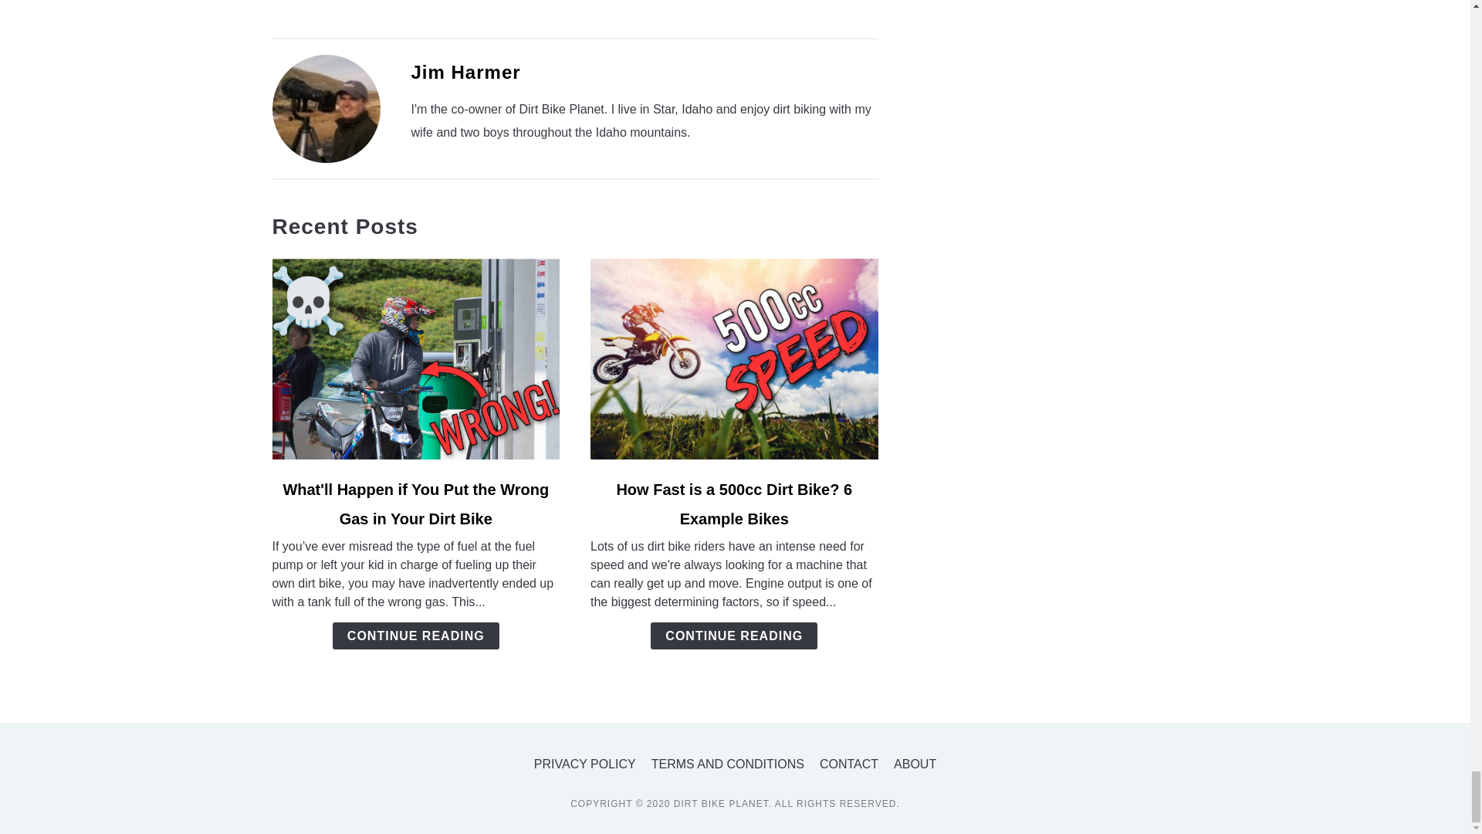 The height and width of the screenshot is (834, 1482). What do you see at coordinates (915, 763) in the screenshot?
I see `ABOUT` at bounding box center [915, 763].